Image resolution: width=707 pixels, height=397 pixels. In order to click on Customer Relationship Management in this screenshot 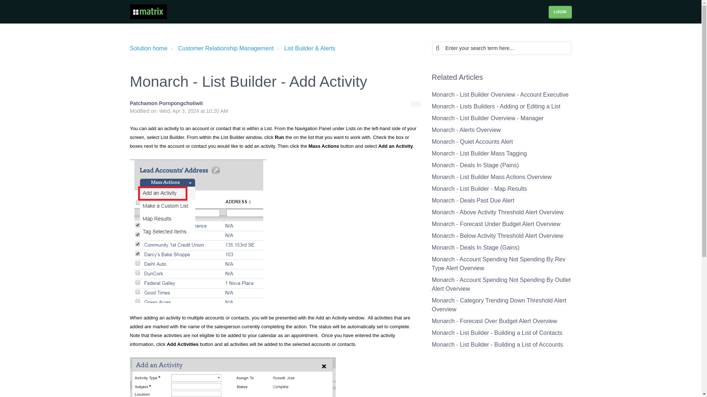, I will do `click(221, 48)`.